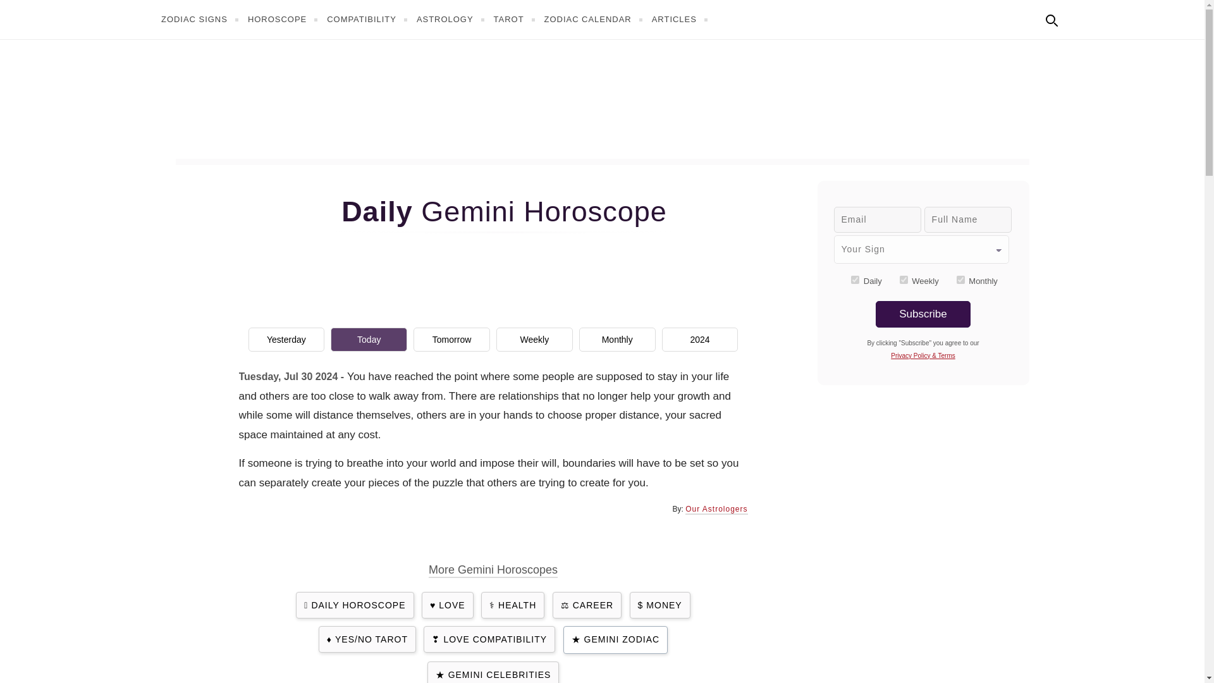  Describe the element at coordinates (1079, 18) in the screenshot. I see `In English` at that location.